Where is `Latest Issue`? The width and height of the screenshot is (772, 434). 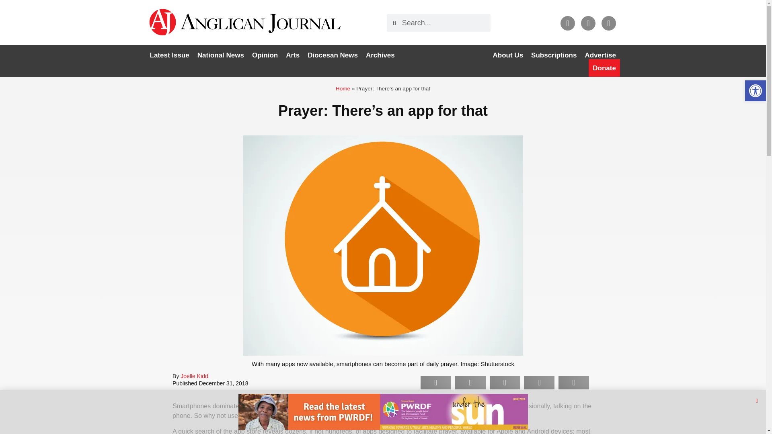
Latest Issue is located at coordinates (169, 55).